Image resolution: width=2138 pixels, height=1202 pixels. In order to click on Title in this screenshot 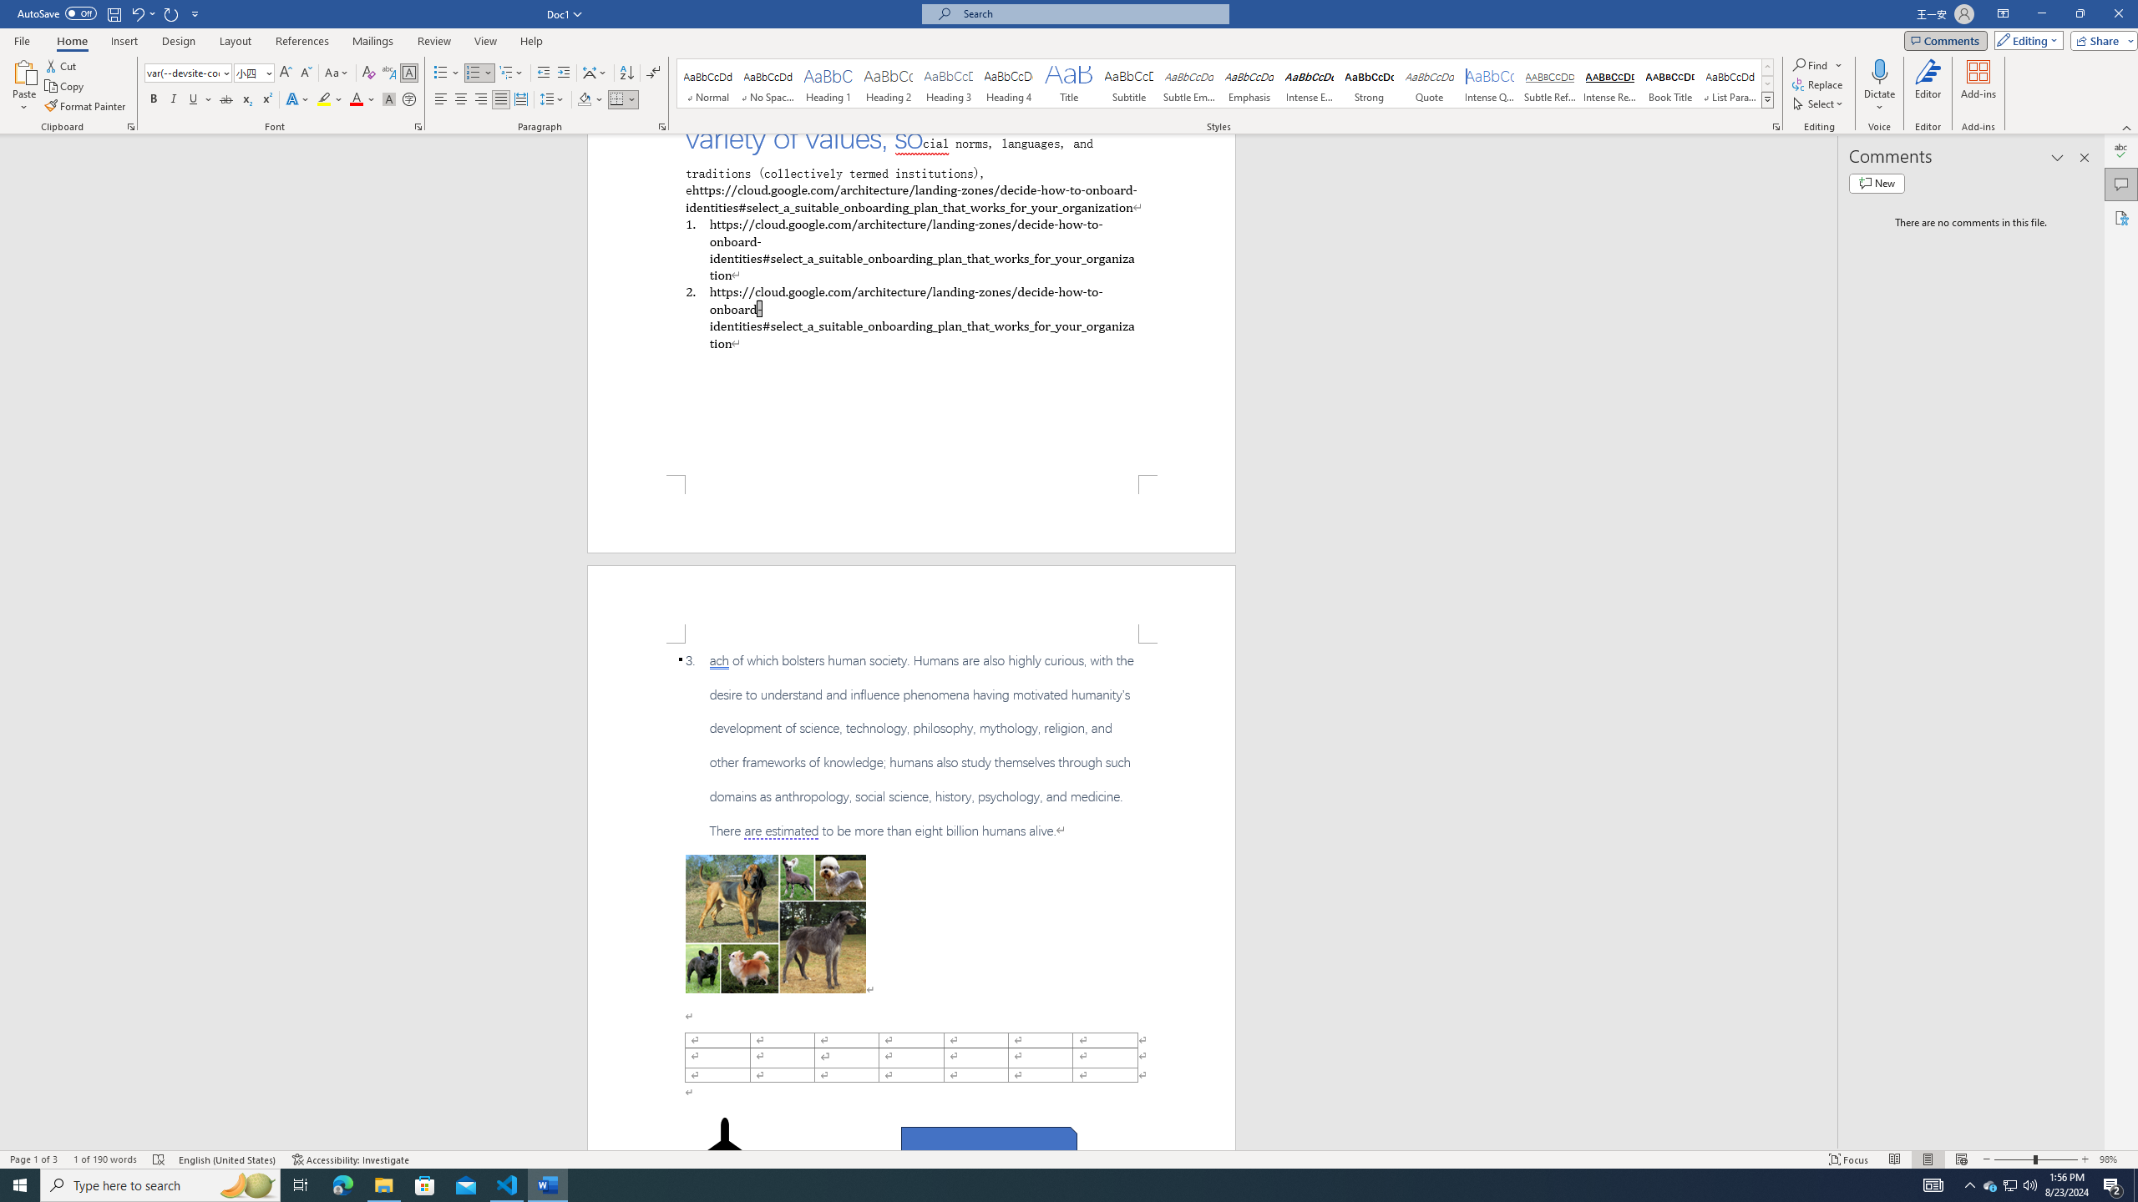, I will do `click(1069, 83)`.